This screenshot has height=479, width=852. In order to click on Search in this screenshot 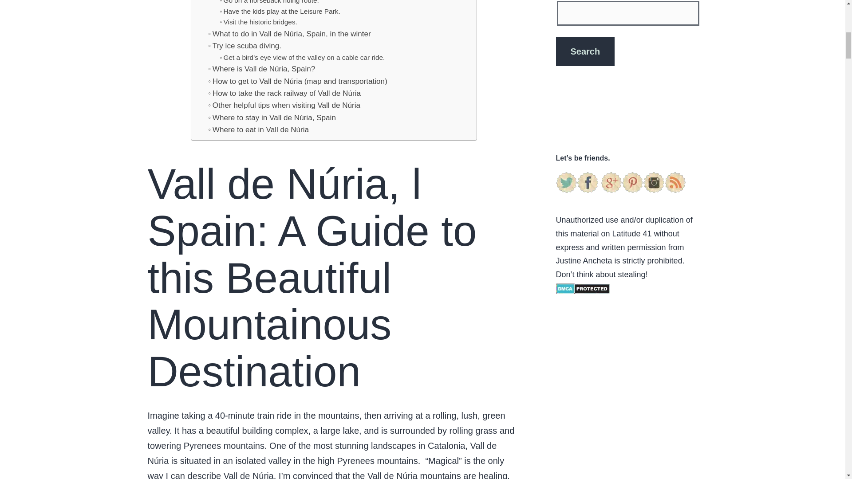, I will do `click(585, 51)`.